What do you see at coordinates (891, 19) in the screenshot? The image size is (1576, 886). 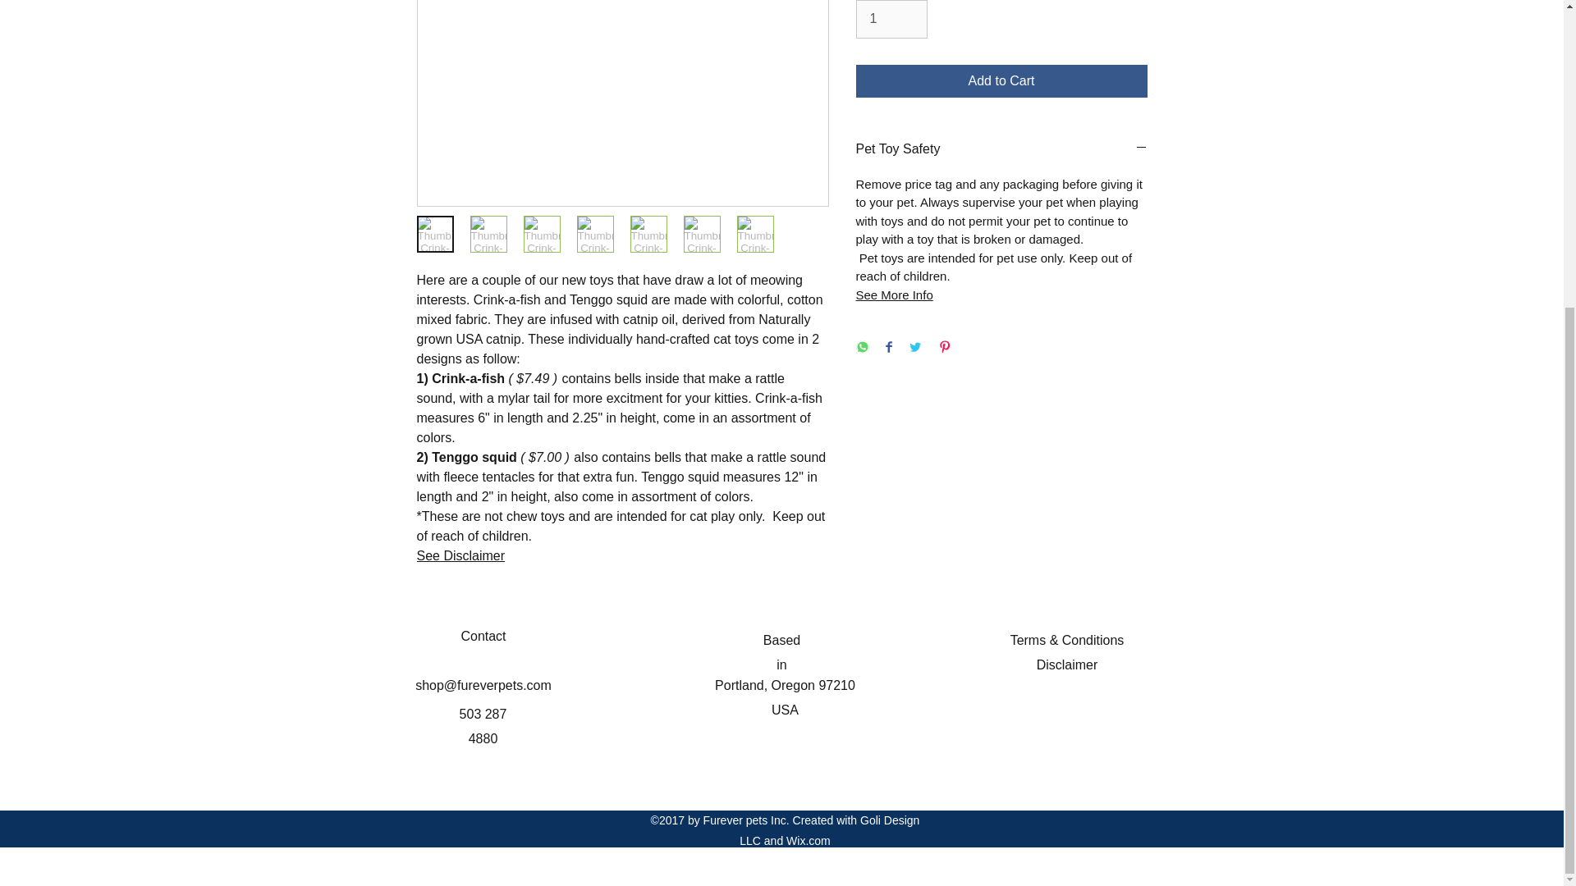 I see `1` at bounding box center [891, 19].